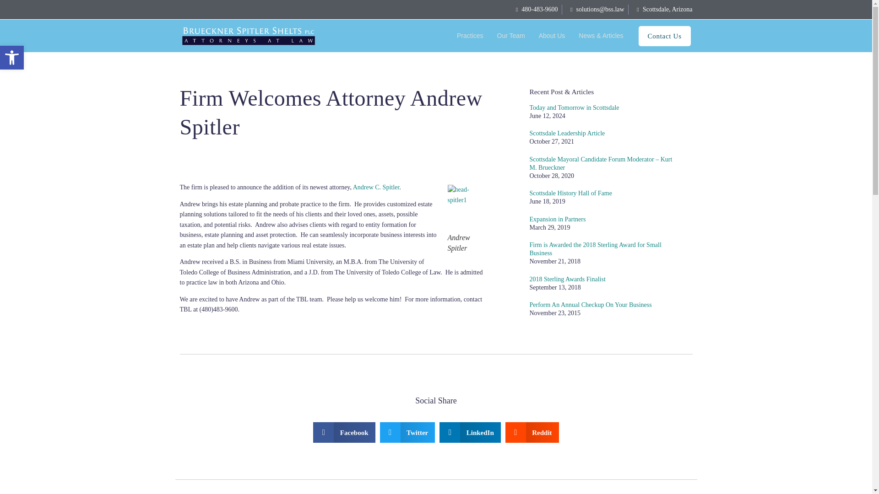  Describe the element at coordinates (552, 36) in the screenshot. I see `About Us` at that location.